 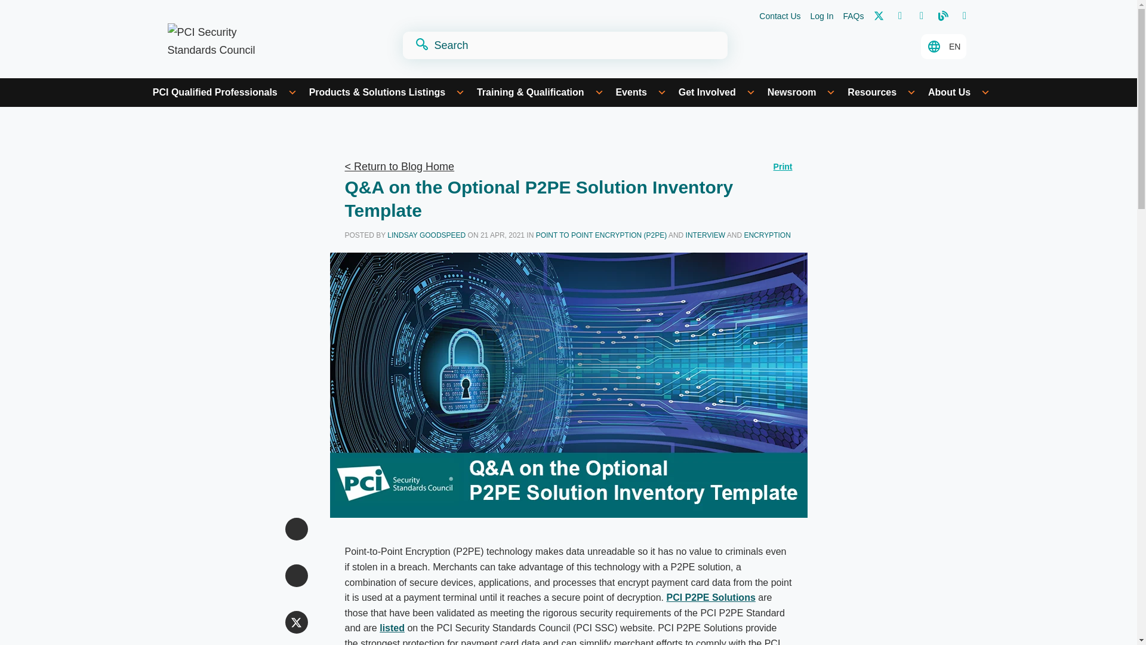 I want to click on Contact Us, so click(x=780, y=17).